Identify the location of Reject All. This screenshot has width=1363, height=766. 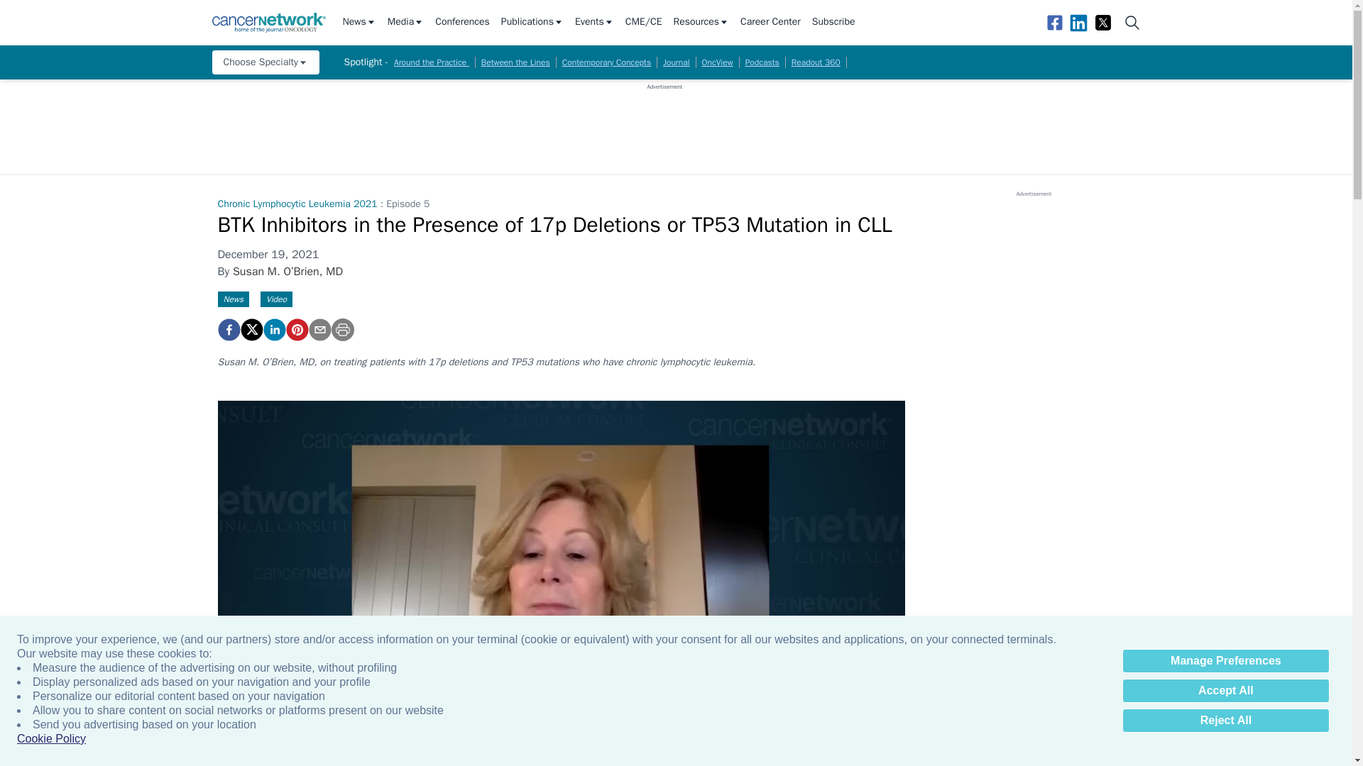
(1225, 721).